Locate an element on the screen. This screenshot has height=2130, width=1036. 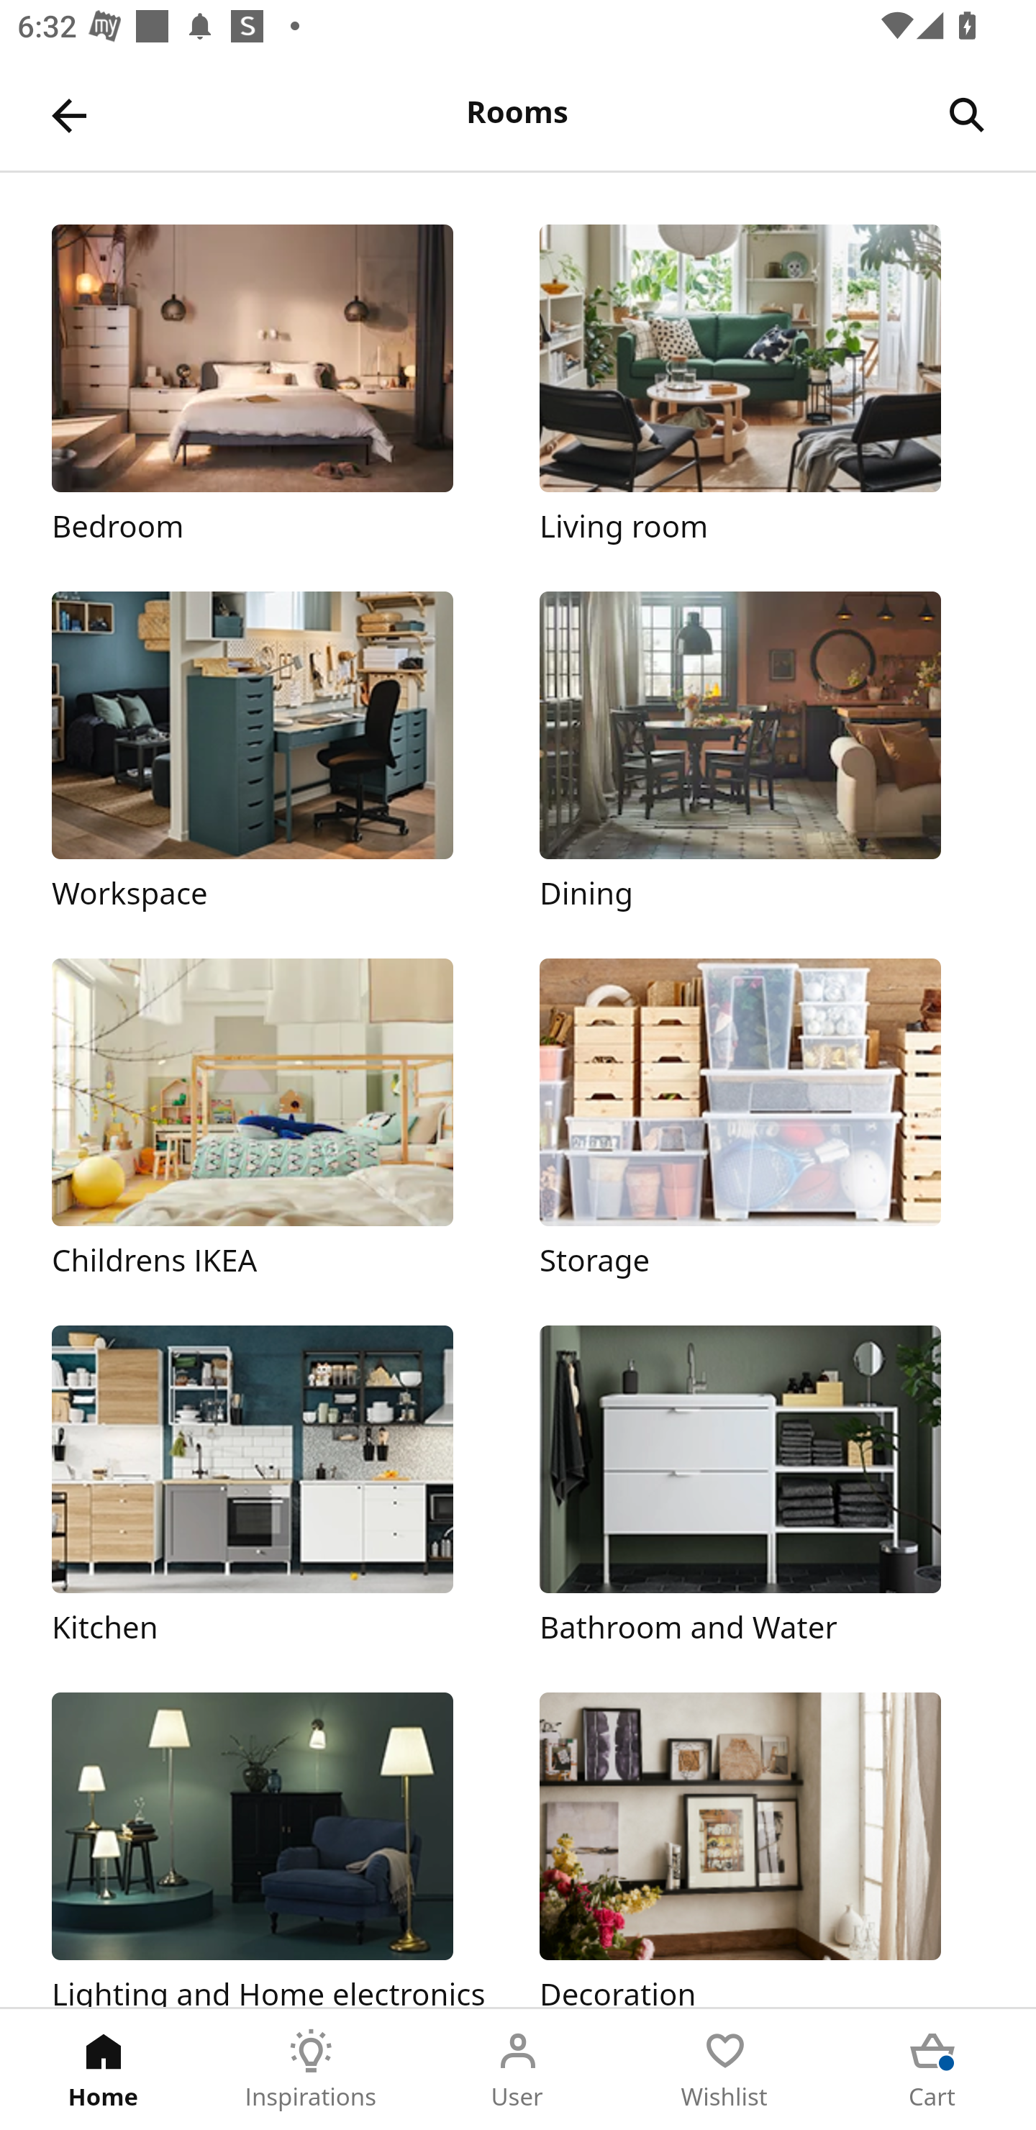
Workspace is located at coordinates (273, 753).